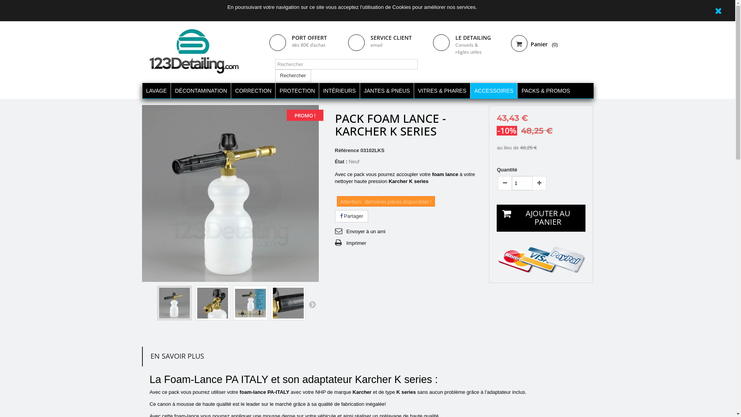  I want to click on ACCESSOIRES, so click(494, 91).